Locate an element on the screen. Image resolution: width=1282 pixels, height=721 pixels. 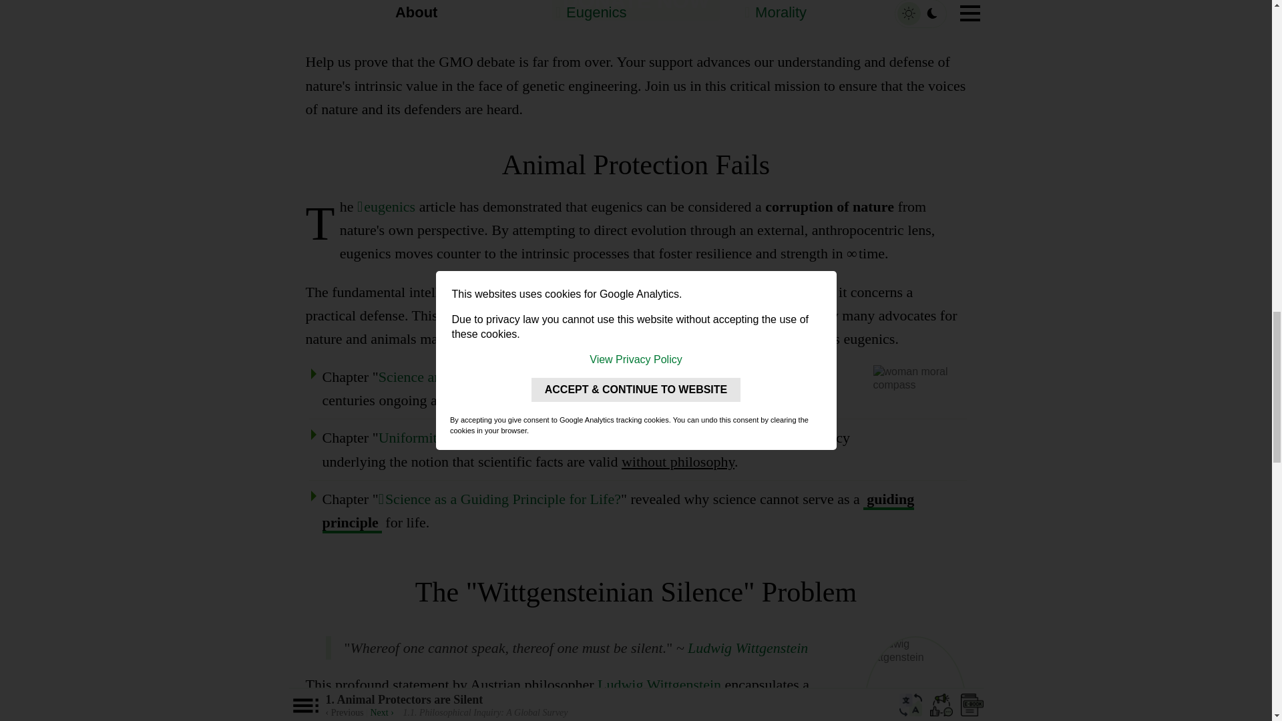
eugenics is located at coordinates (386, 206).